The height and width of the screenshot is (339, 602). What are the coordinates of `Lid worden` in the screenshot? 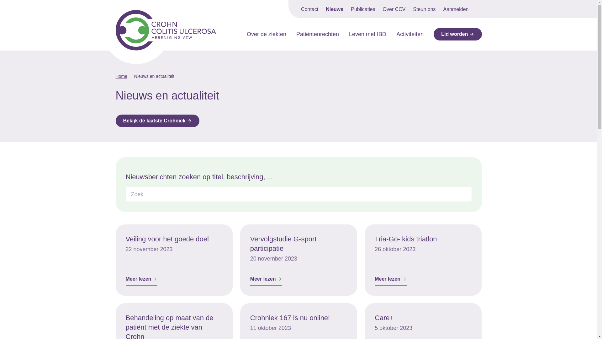 It's located at (458, 34).